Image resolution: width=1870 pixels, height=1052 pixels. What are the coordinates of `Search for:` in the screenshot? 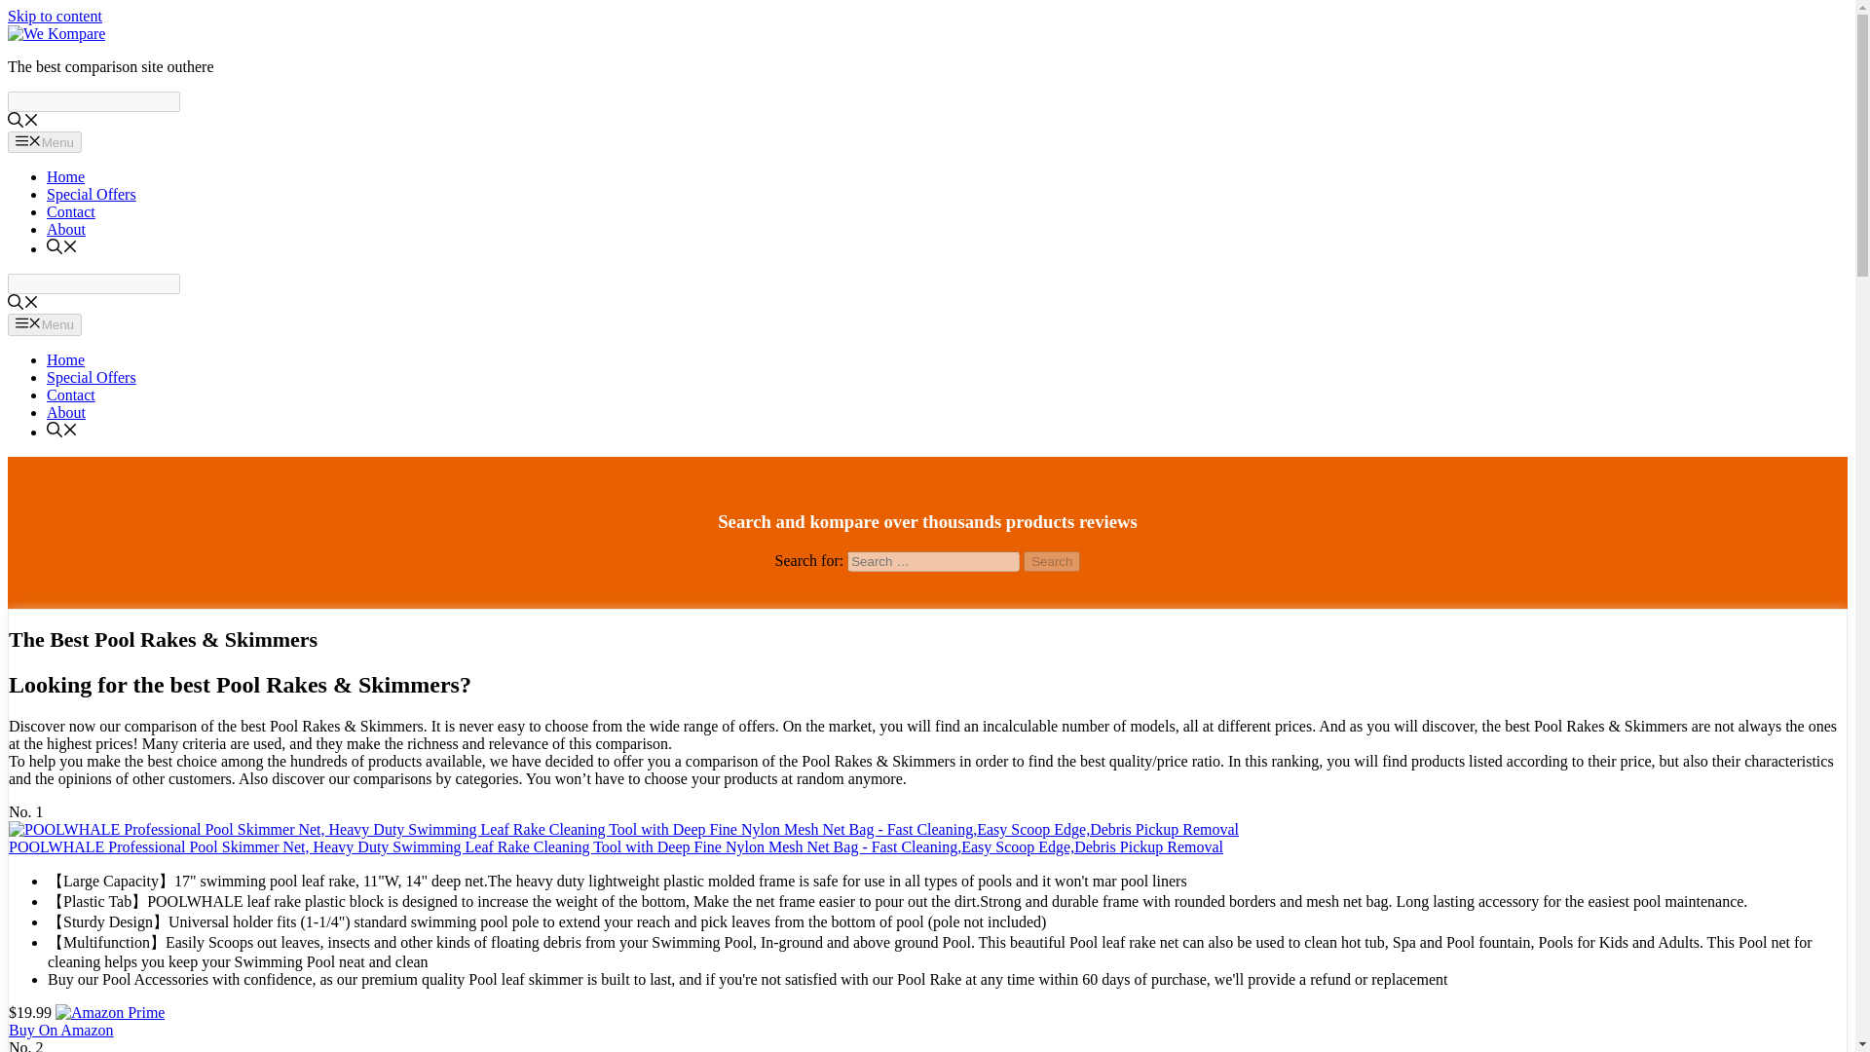 It's located at (933, 561).